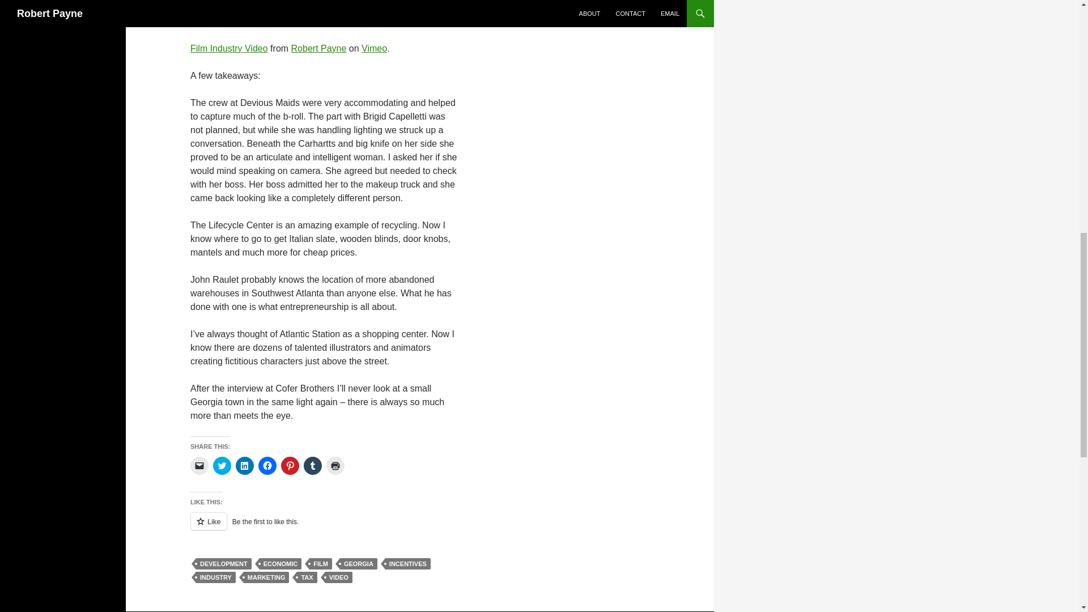 The image size is (1088, 612). Describe the element at coordinates (245, 466) in the screenshot. I see `Click to share on LinkedIn` at that location.